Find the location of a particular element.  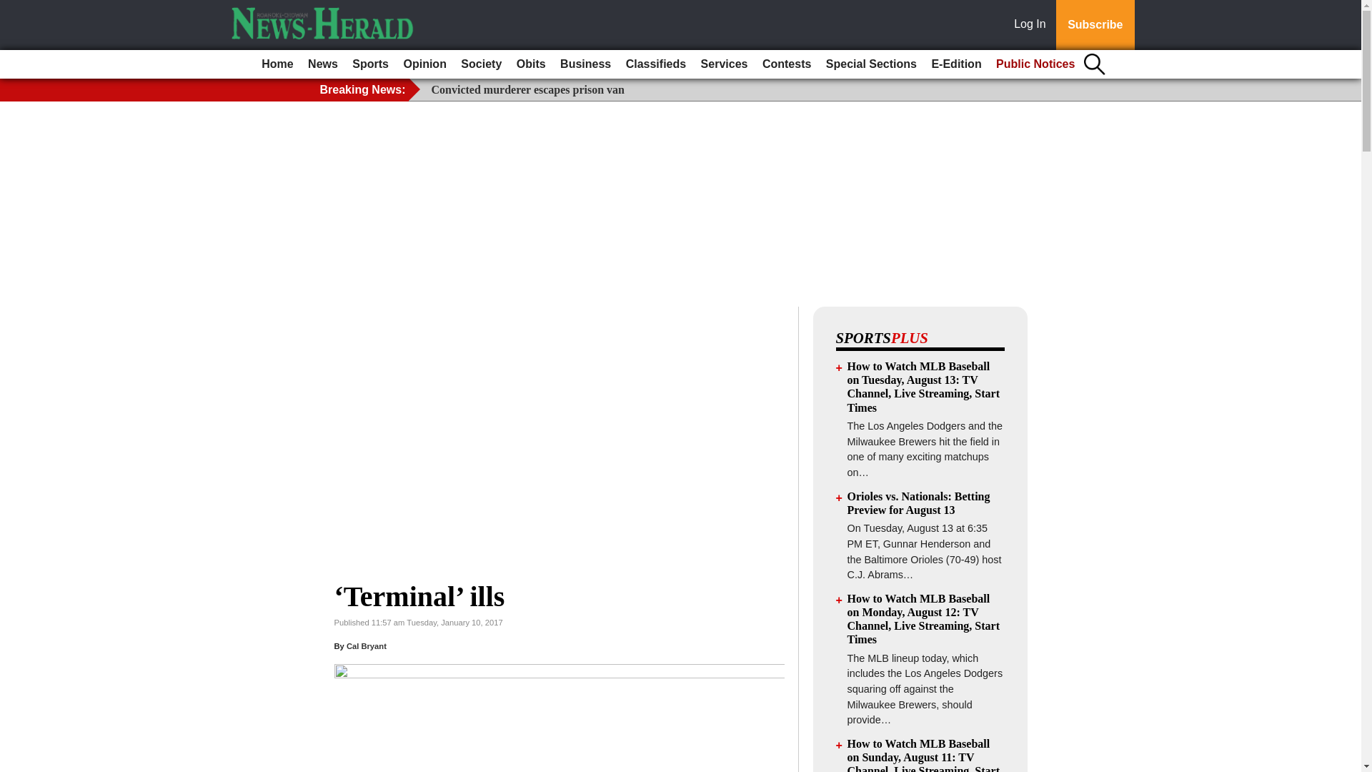

Opinion is located at coordinates (424, 64).